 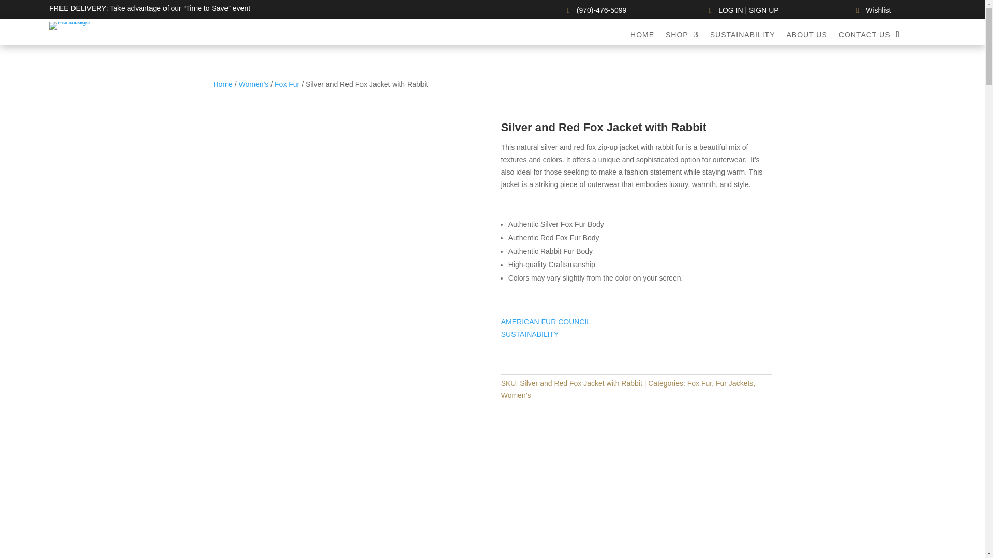 I want to click on ABOUT US, so click(x=807, y=37).